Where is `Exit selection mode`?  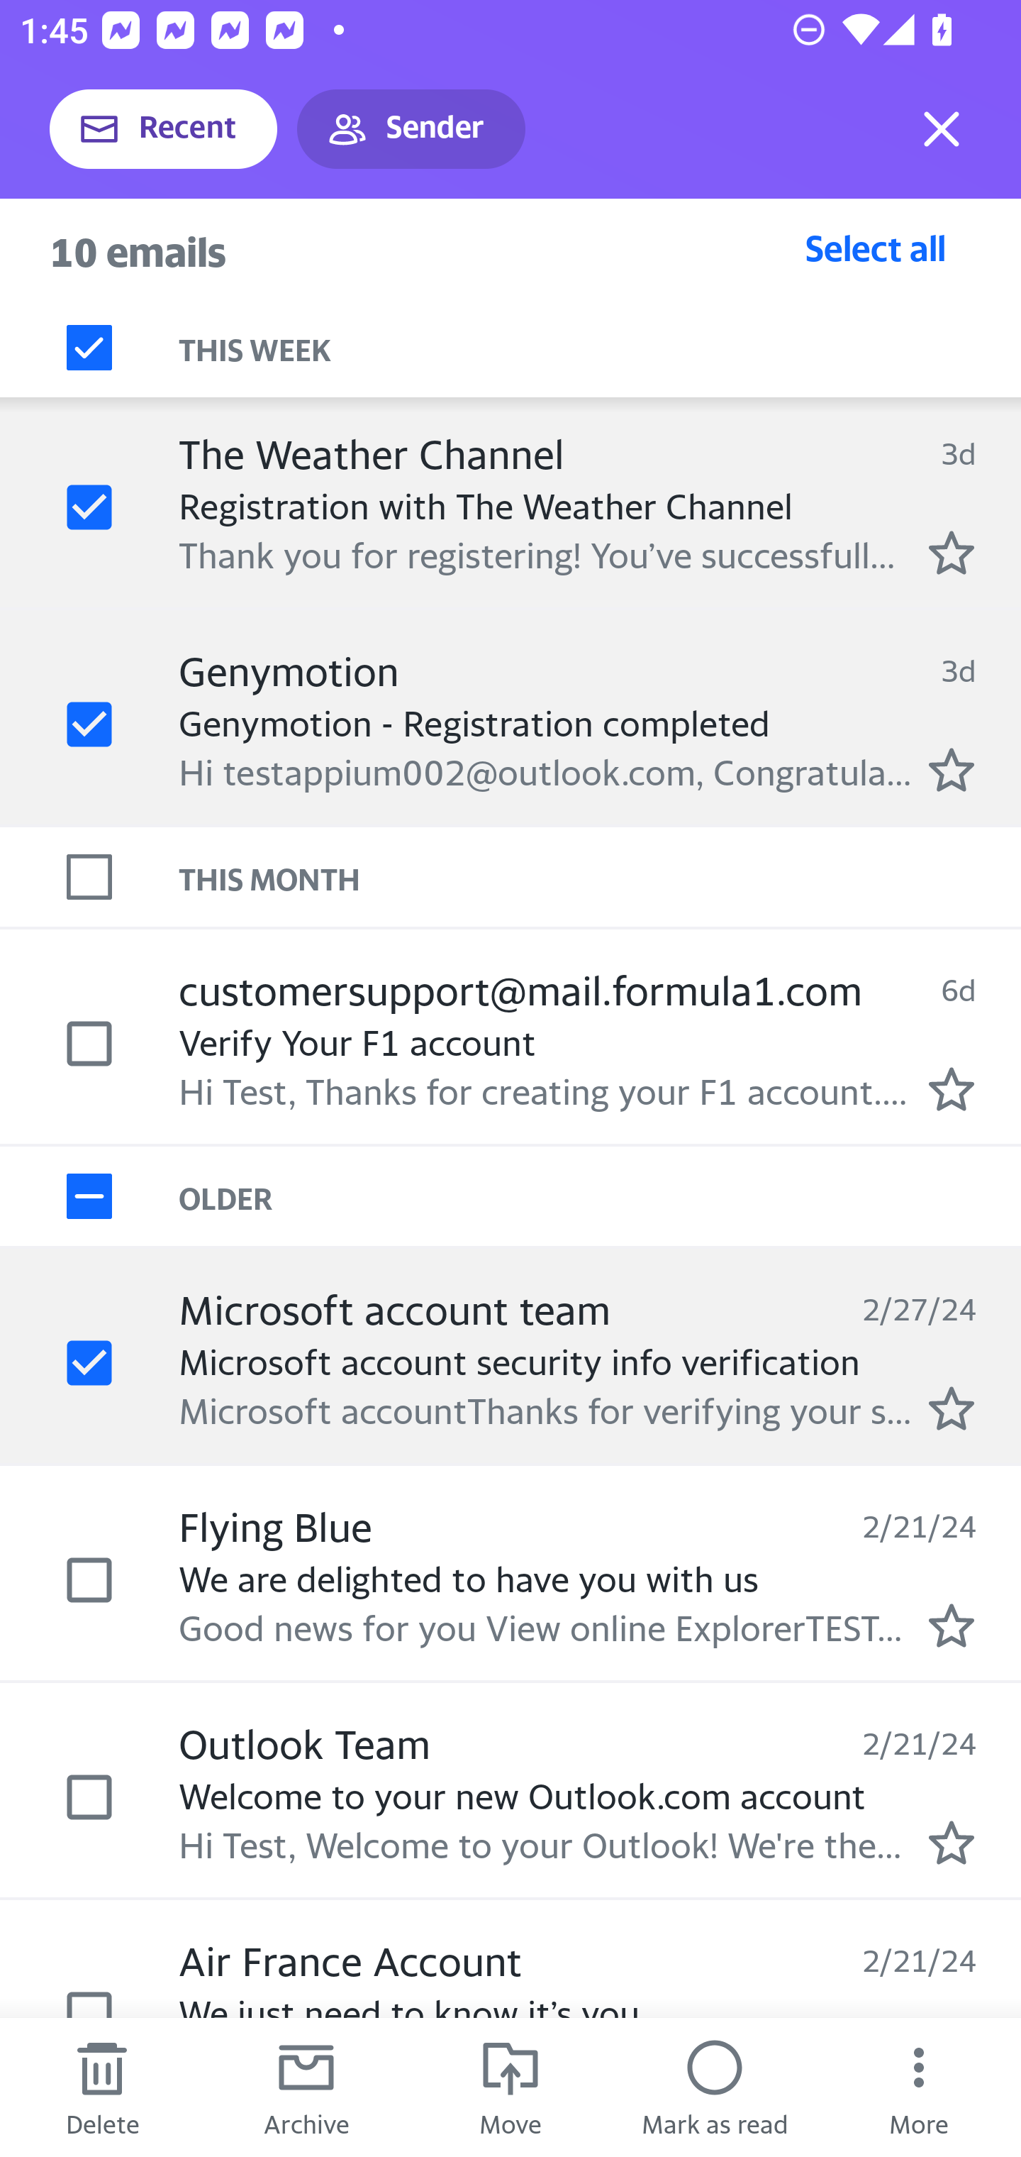 Exit selection mode is located at coordinates (942, 129).